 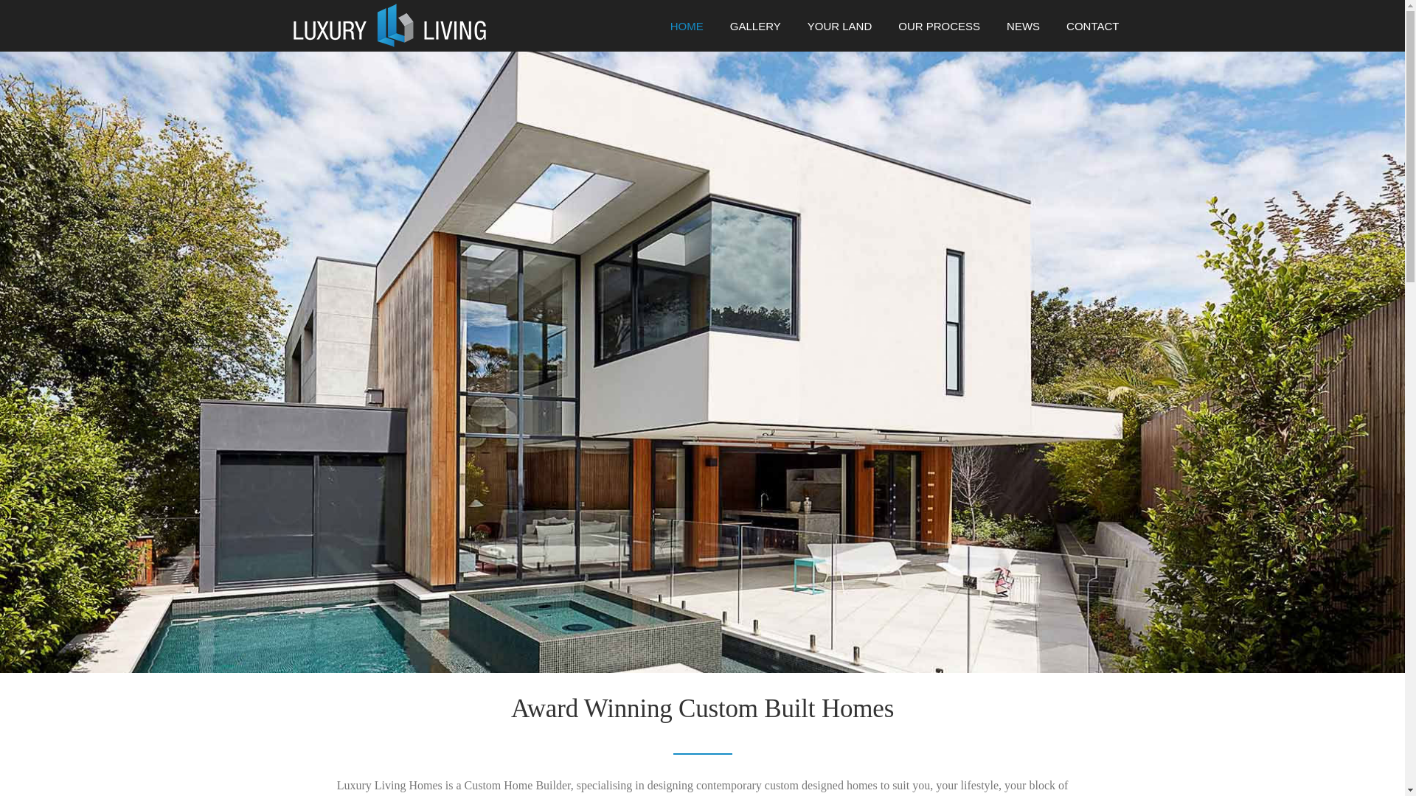 I want to click on CONTACT, so click(x=1086, y=32).